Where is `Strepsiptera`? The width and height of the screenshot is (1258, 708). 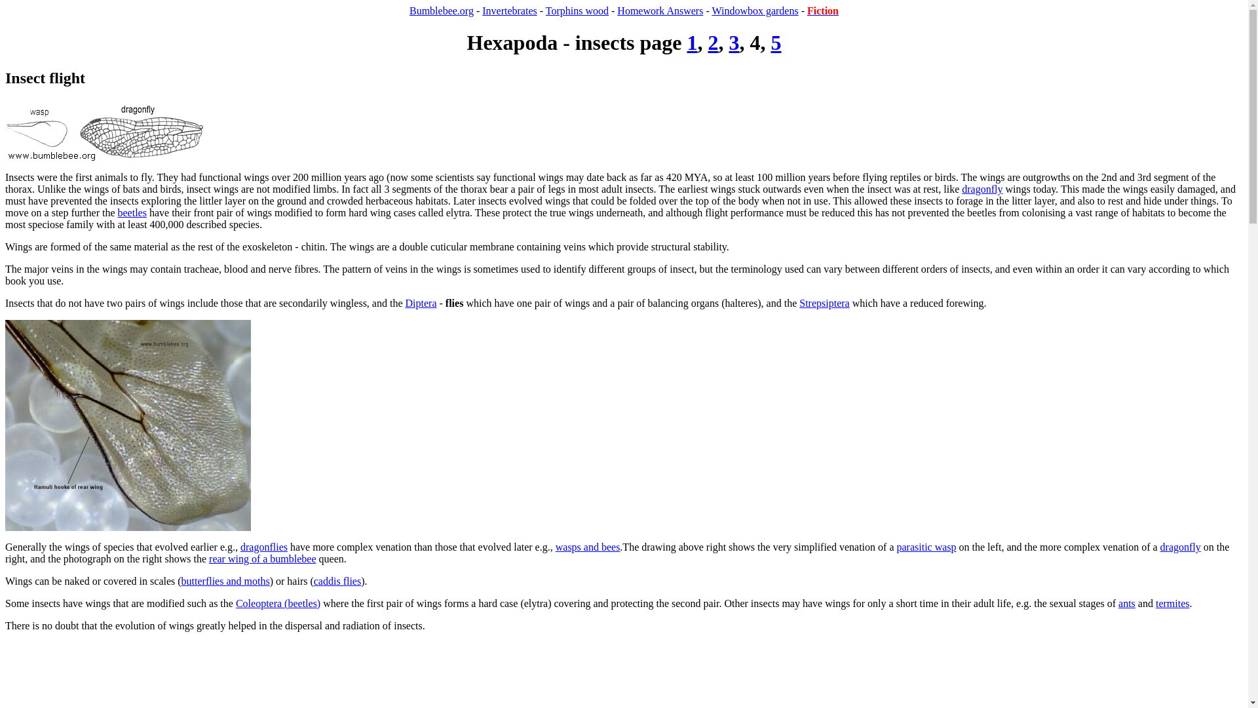 Strepsiptera is located at coordinates (824, 303).